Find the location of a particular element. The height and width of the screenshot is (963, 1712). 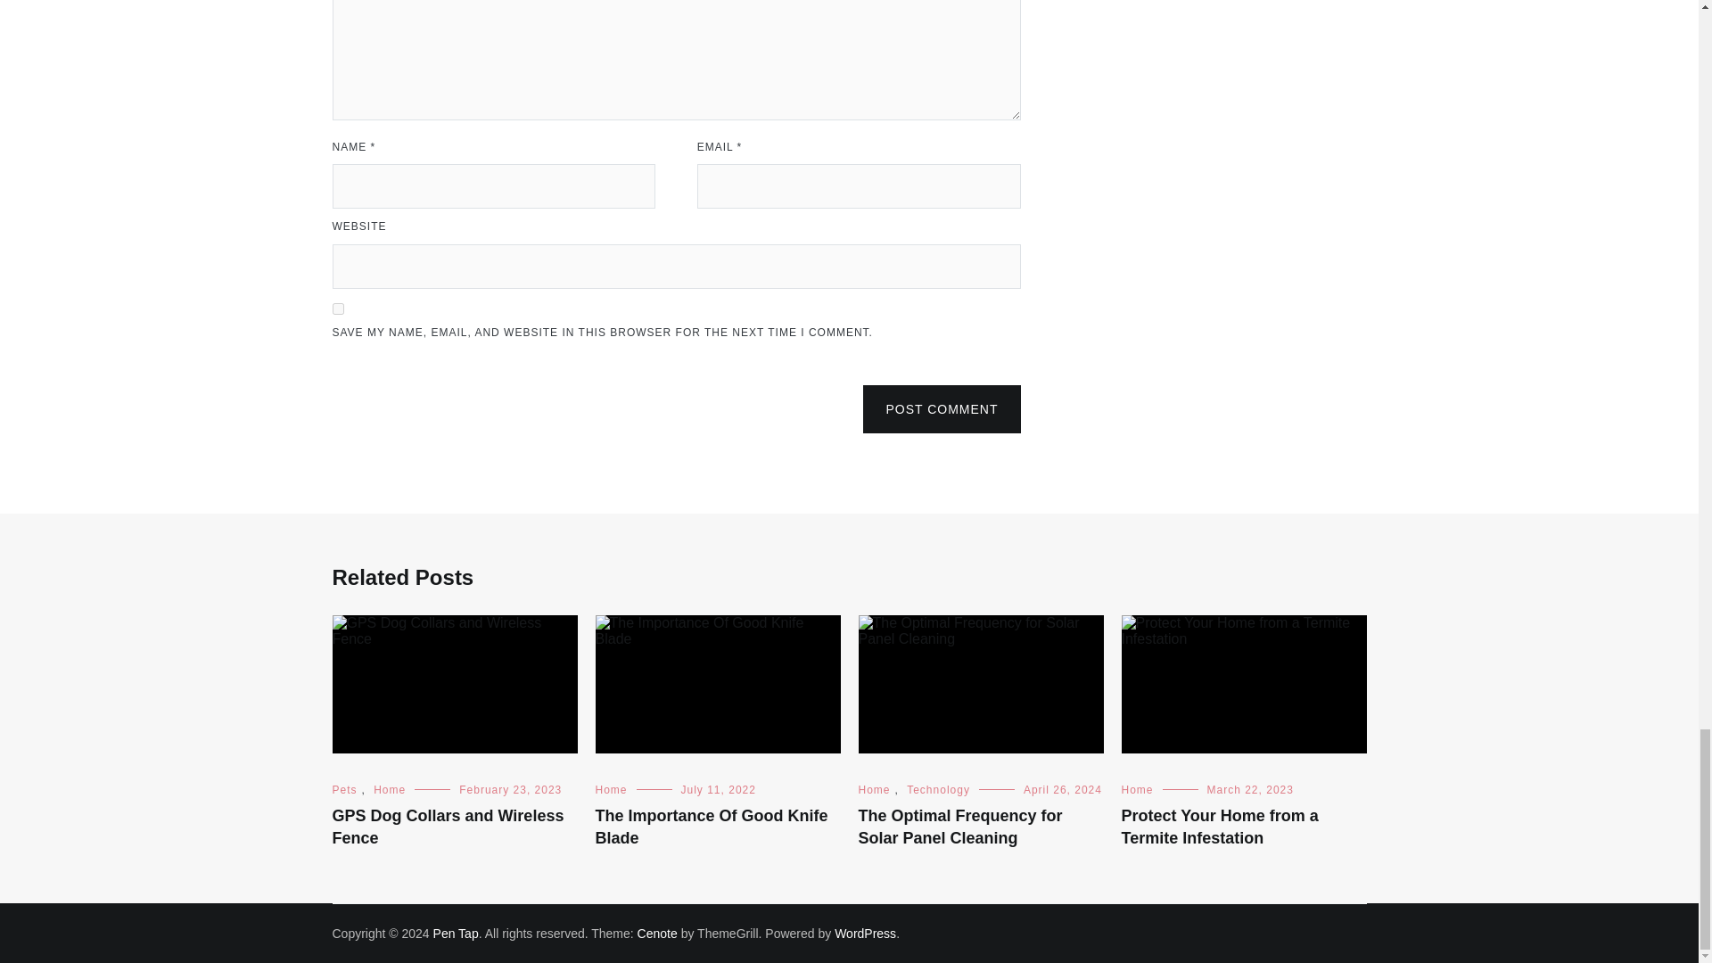

POST COMMENT is located at coordinates (942, 409).